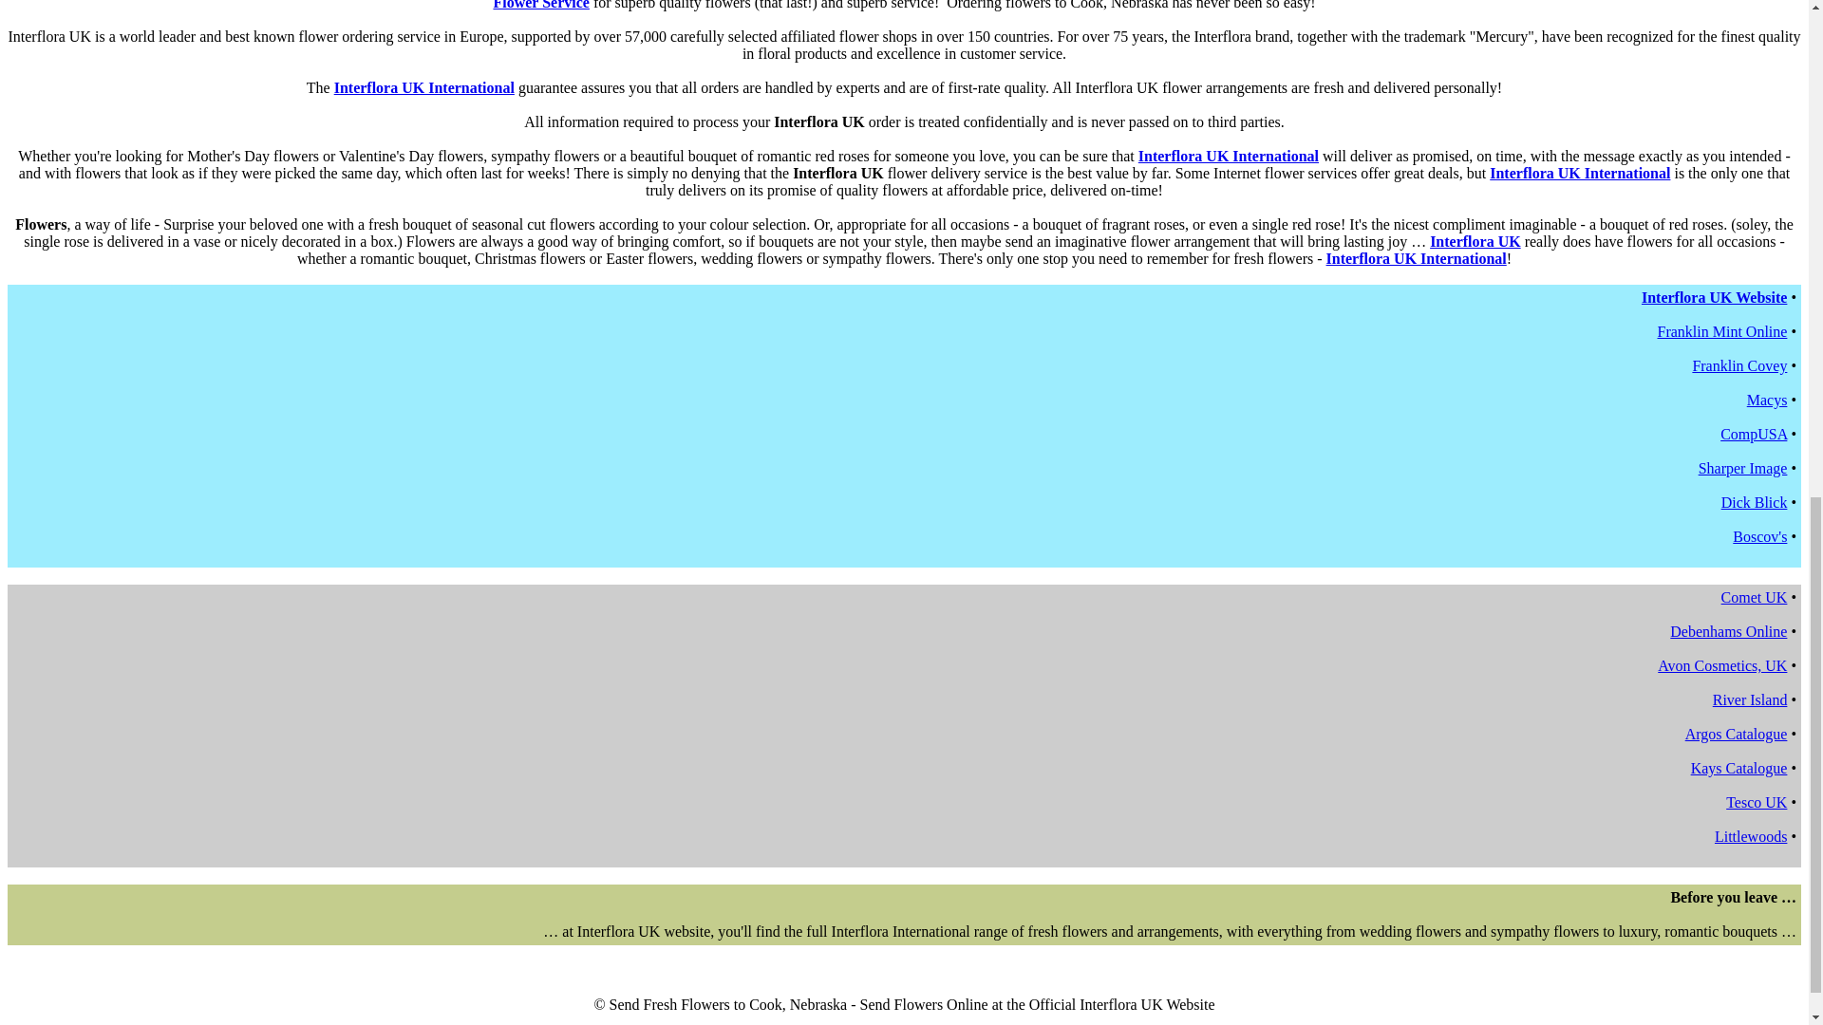  What do you see at coordinates (1722, 331) in the screenshot?
I see `Franklin Mint Online Store` at bounding box center [1722, 331].